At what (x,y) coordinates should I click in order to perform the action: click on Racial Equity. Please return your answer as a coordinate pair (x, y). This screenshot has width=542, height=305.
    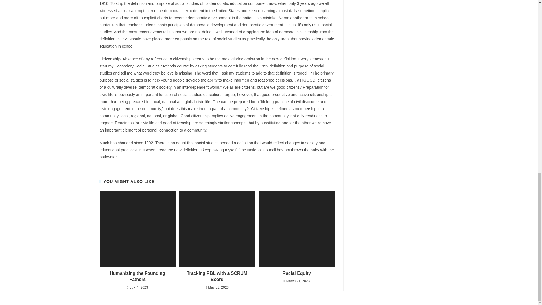
    Looking at the image, I should click on (296, 273).